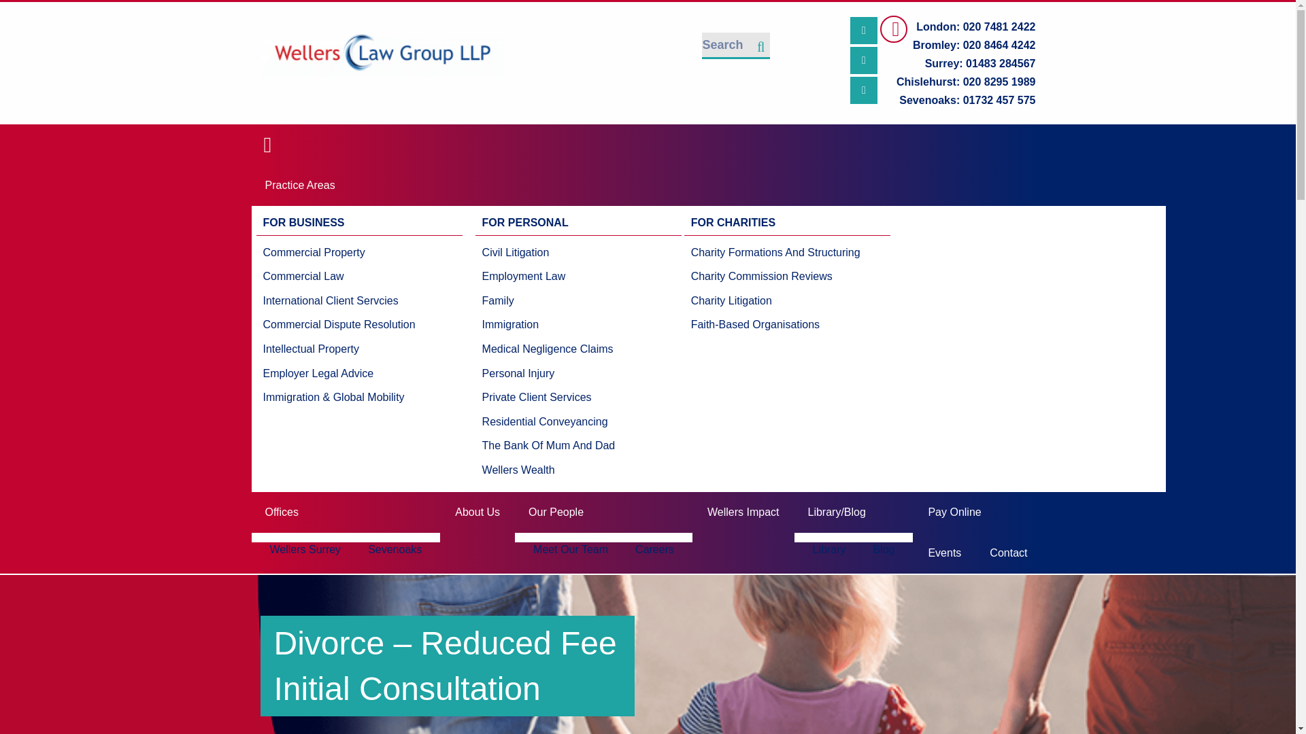 The width and height of the screenshot is (1306, 734). Describe the element at coordinates (359, 223) in the screenshot. I see `FOR BUSINESS` at that location.